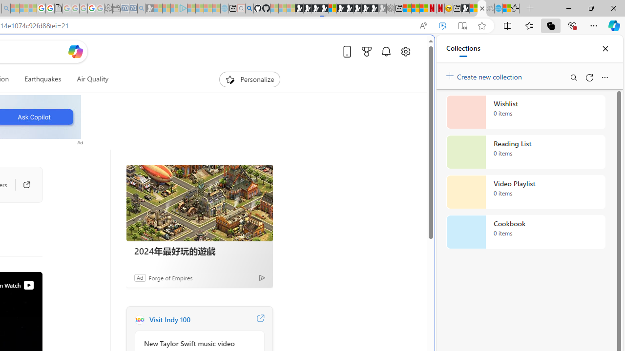 The height and width of the screenshot is (351, 625). I want to click on To get missing image descriptions, open the context menu., so click(230, 79).